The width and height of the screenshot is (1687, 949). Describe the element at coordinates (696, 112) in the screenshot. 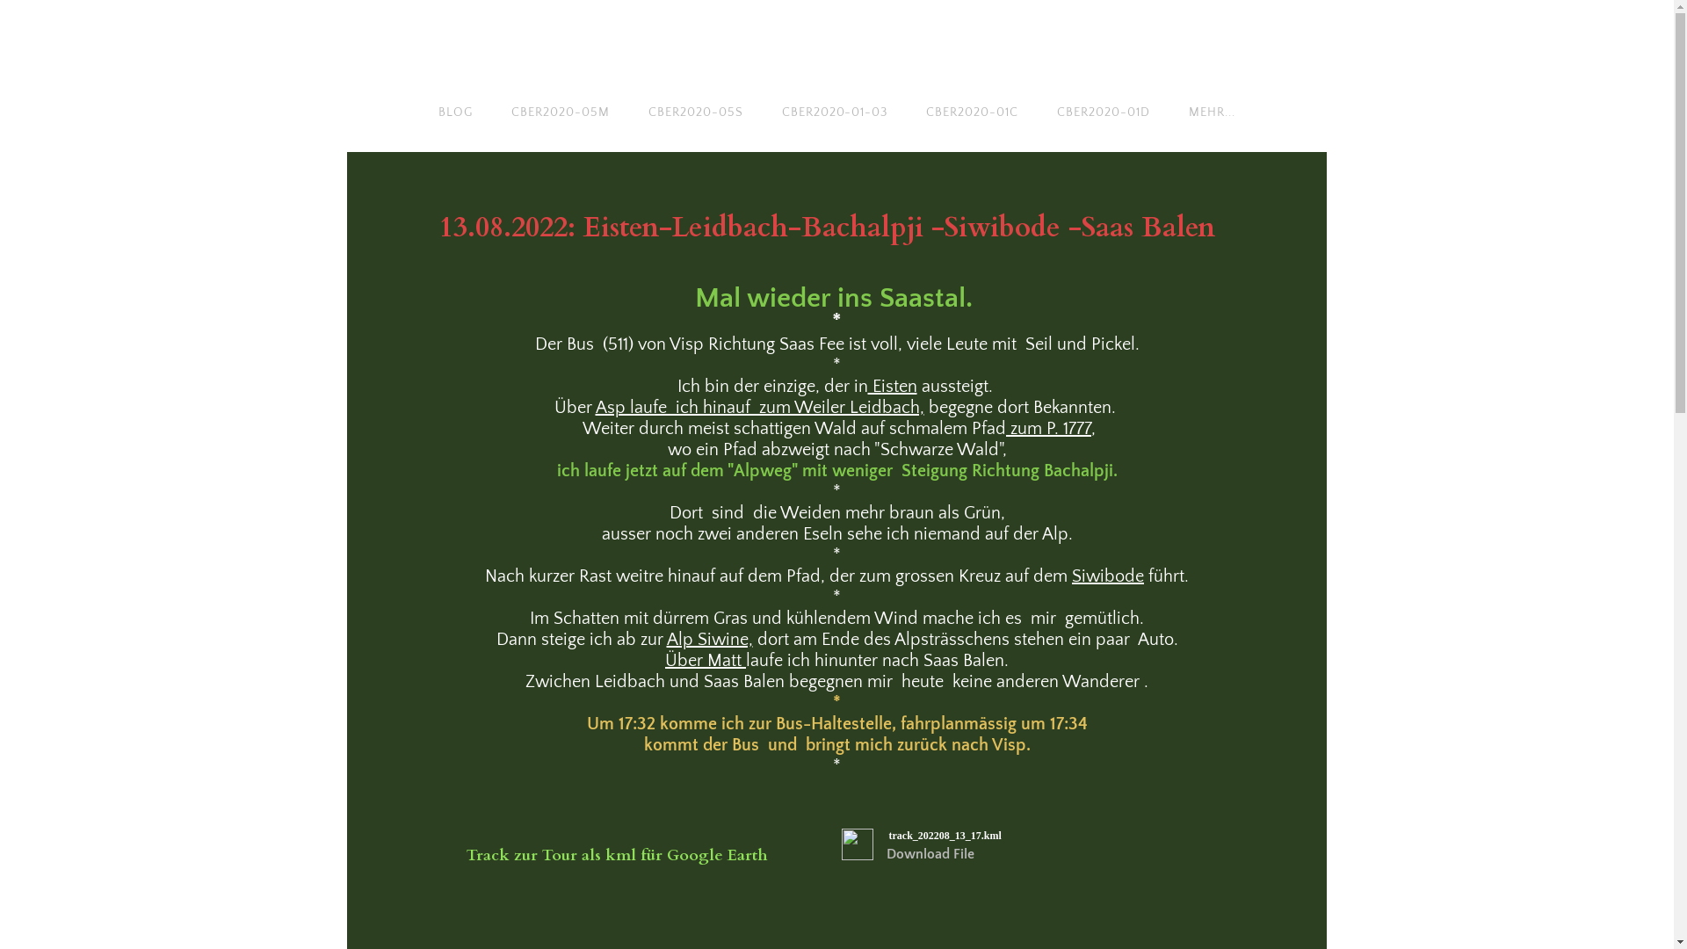

I see `CBER2020-05S` at that location.